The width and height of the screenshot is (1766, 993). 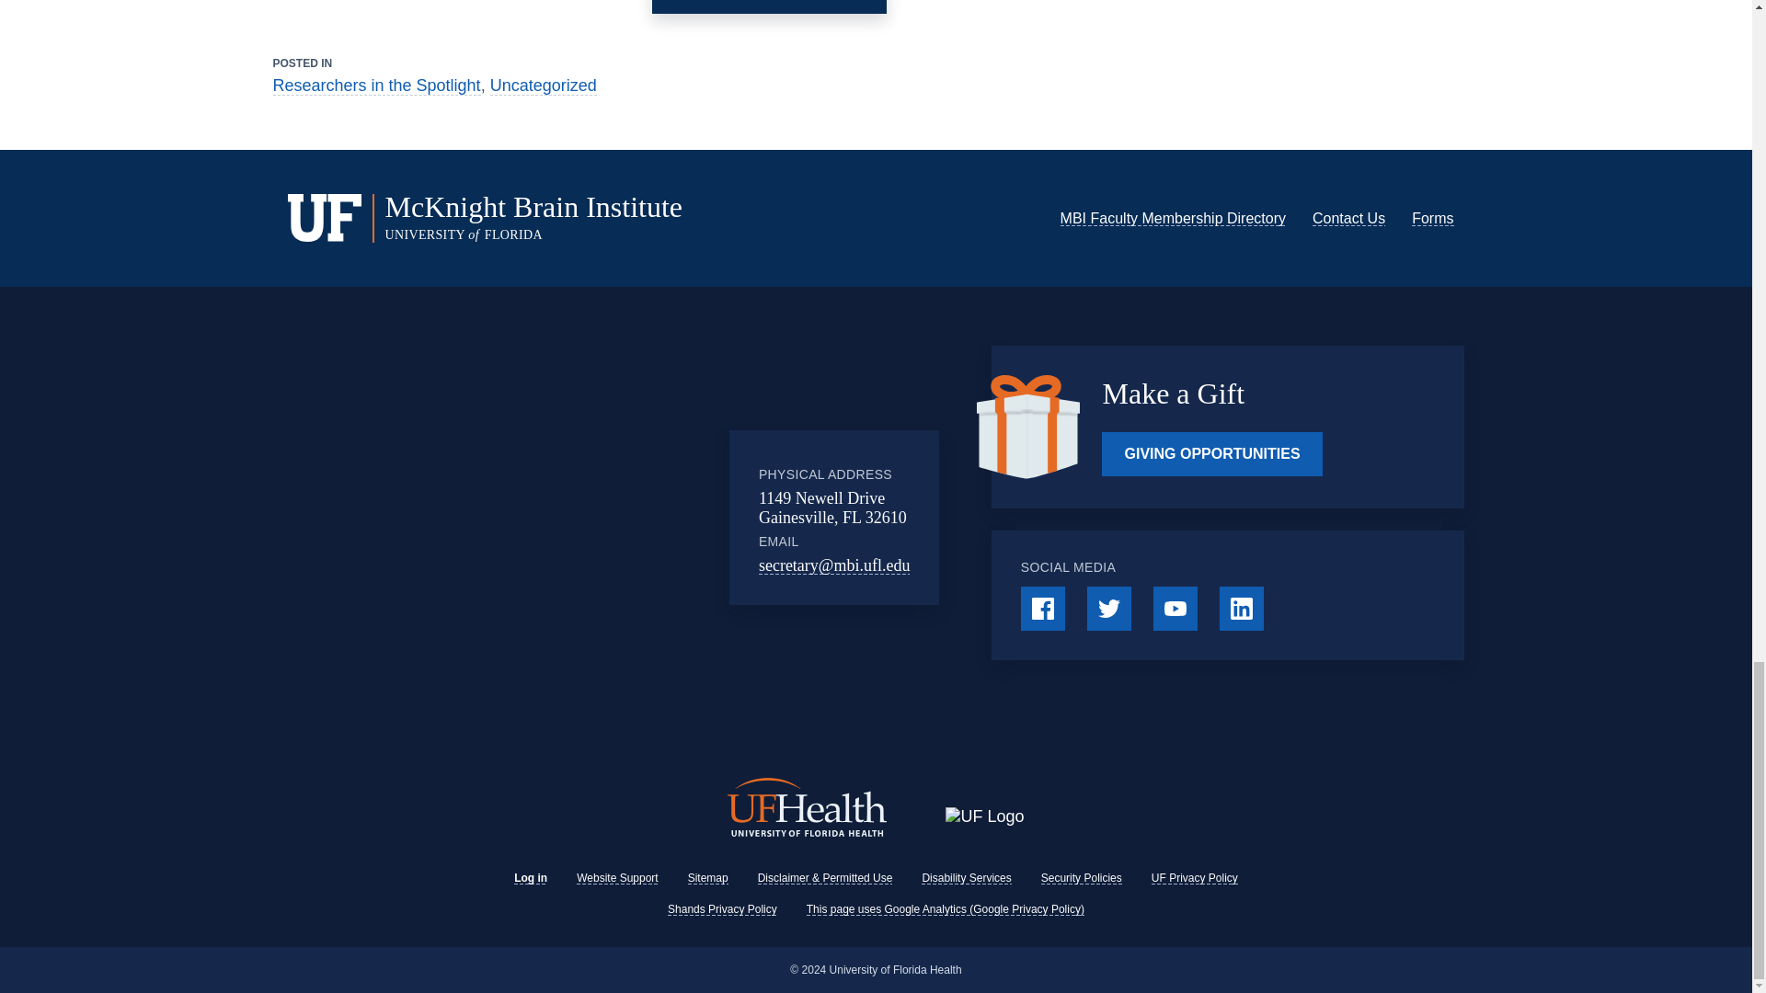 What do you see at coordinates (1194, 878) in the screenshot?
I see `UF Privacy Policy` at bounding box center [1194, 878].